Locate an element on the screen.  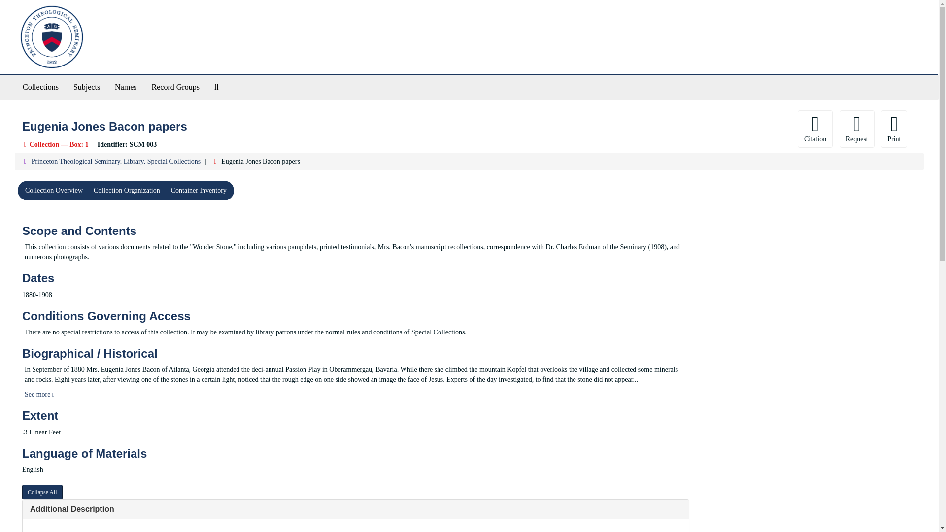
Container Inventory is located at coordinates (199, 191).